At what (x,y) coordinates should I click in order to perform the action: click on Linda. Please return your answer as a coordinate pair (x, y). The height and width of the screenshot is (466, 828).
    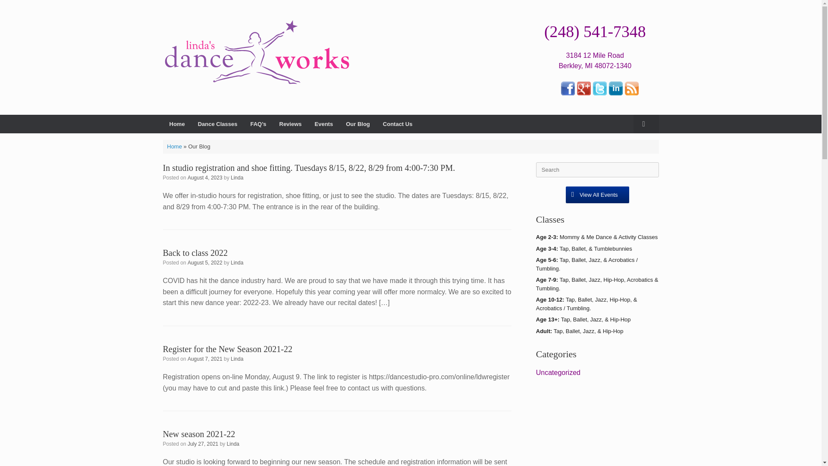
    Looking at the image, I should click on (237, 359).